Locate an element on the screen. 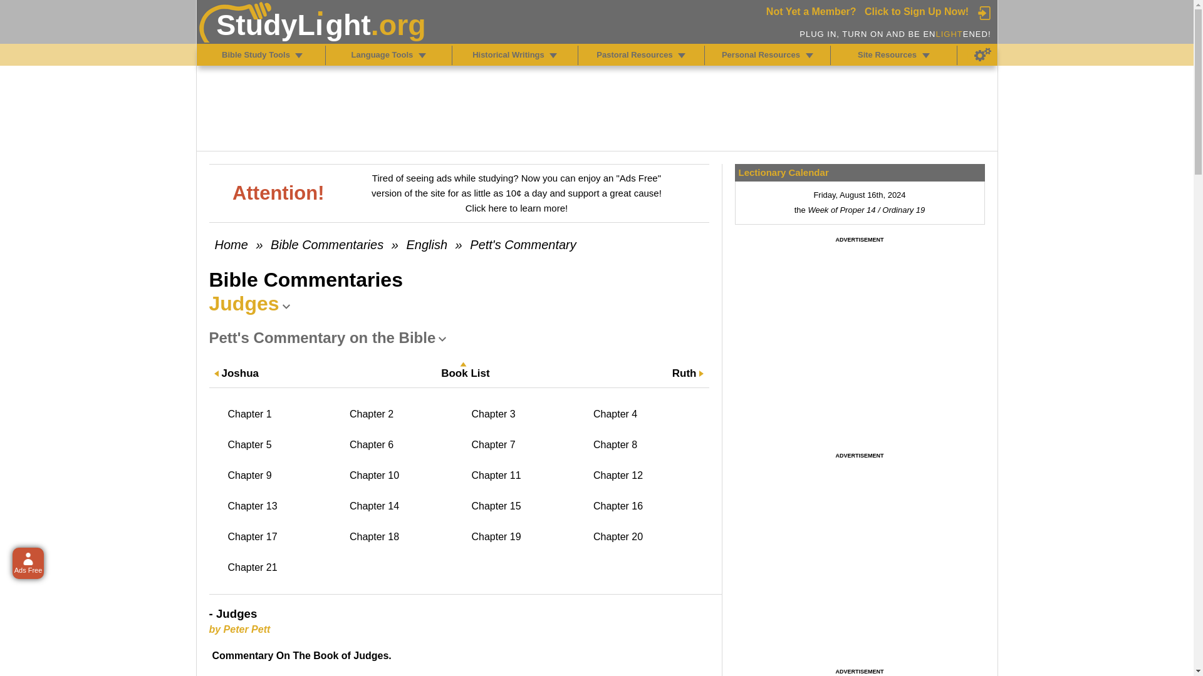 This screenshot has height=676, width=1203. Chapter 14 is located at coordinates (405, 506).